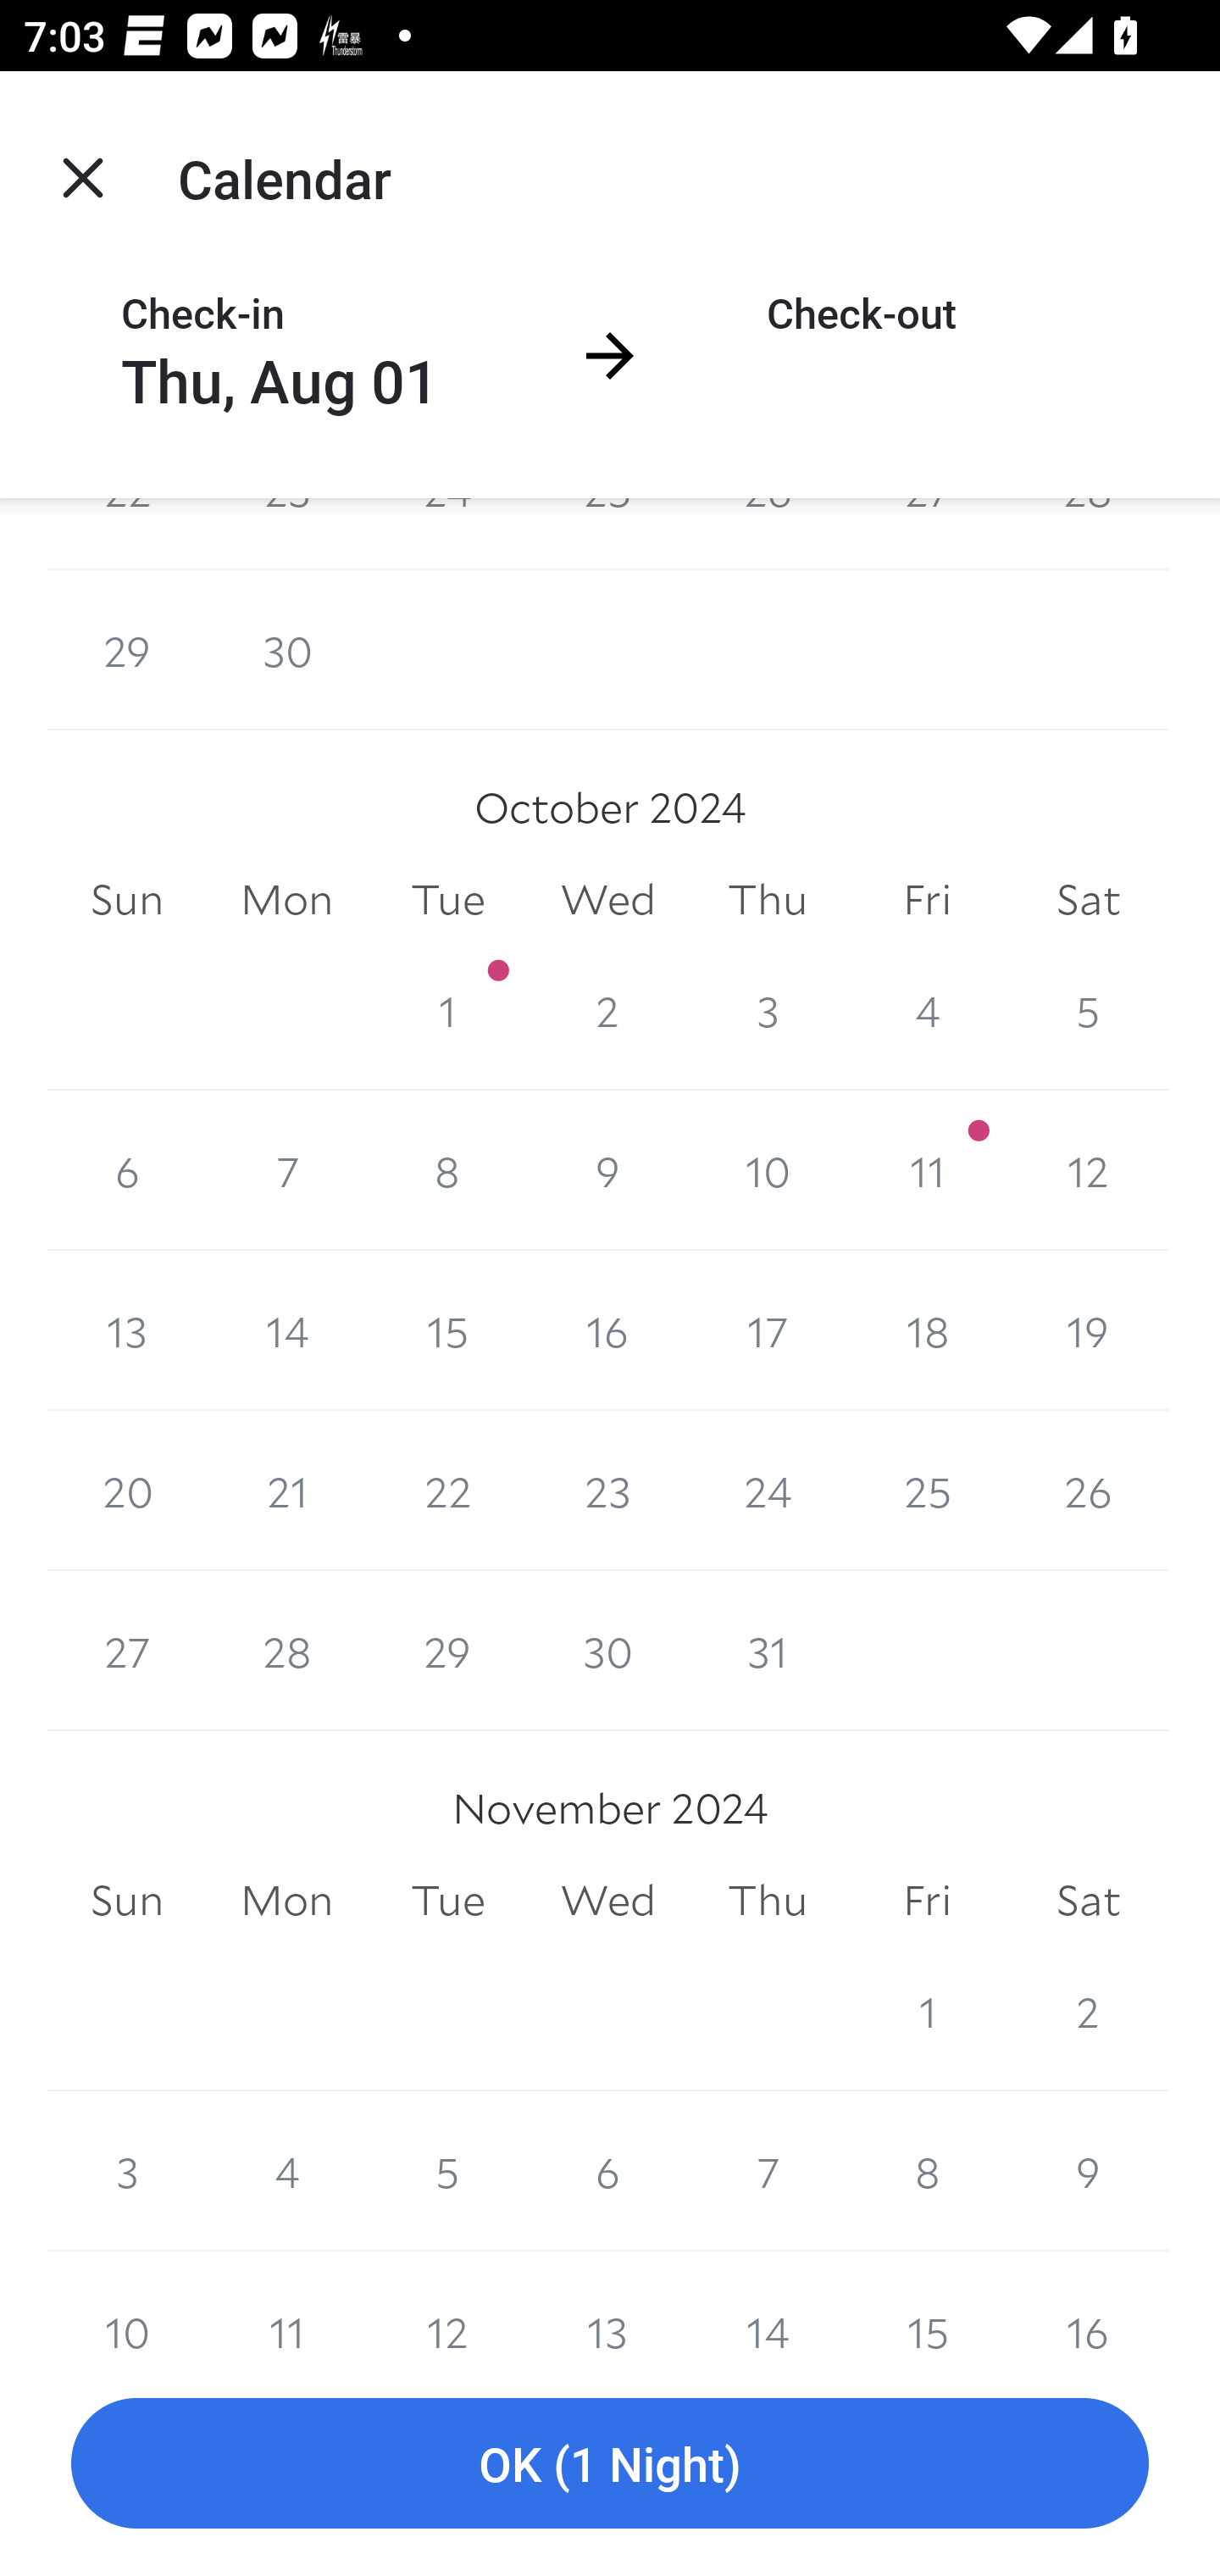 The image size is (1220, 2576). I want to click on 9 9 October 2024, so click(608, 1170).